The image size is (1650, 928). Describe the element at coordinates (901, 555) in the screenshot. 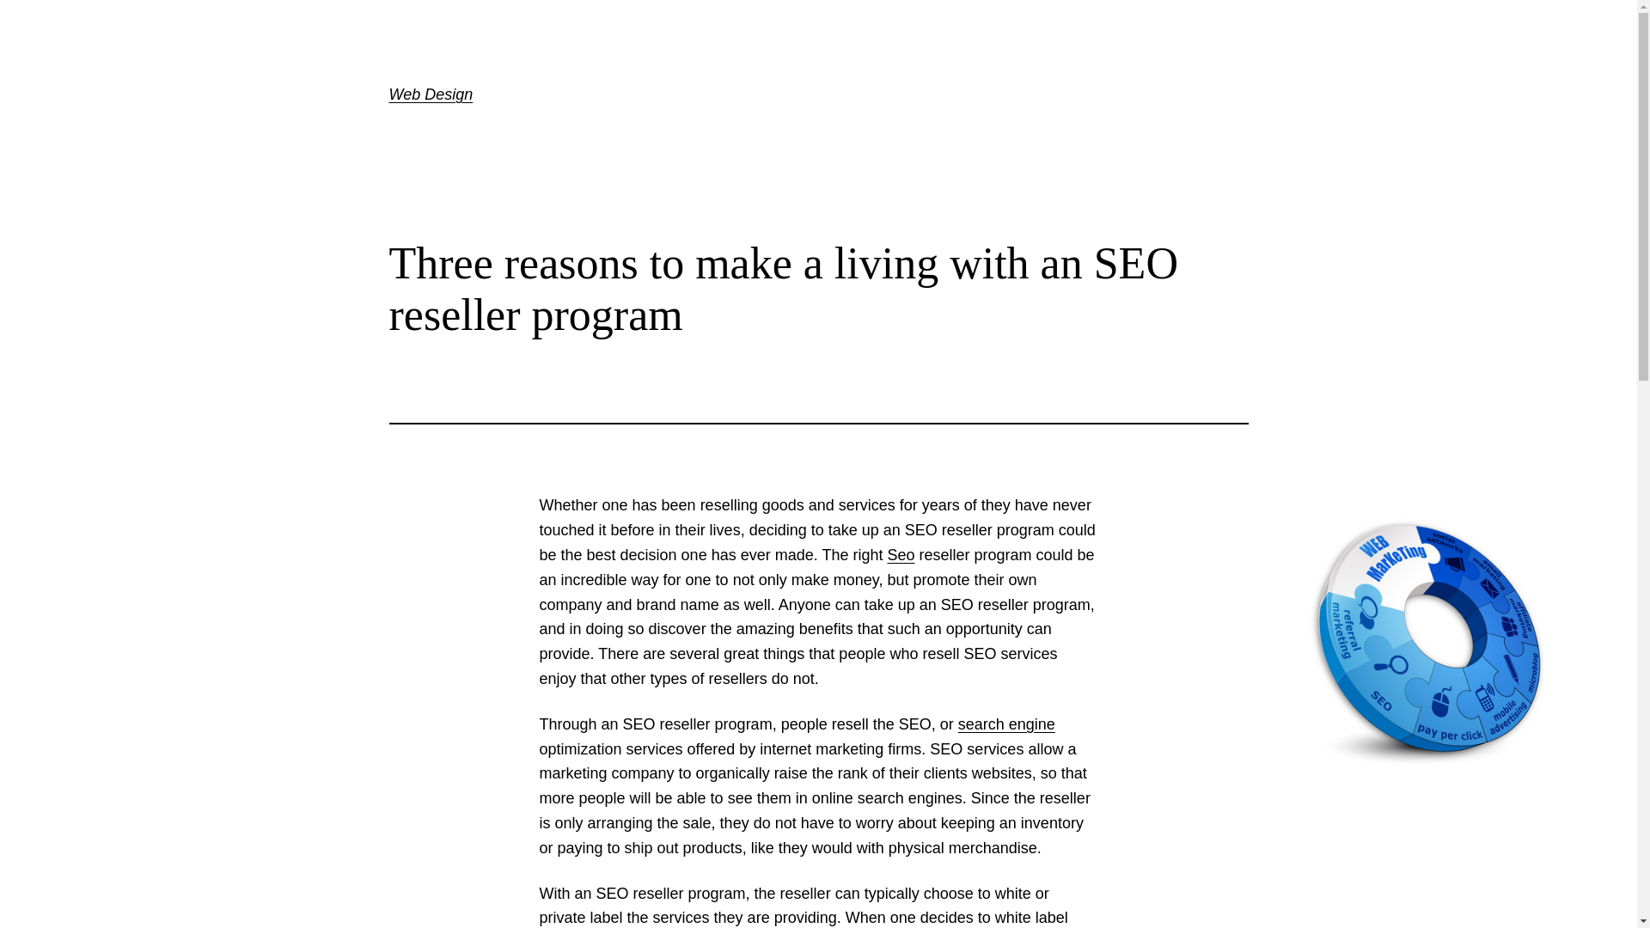

I see `Seo reseller plans, Seo white label` at that location.